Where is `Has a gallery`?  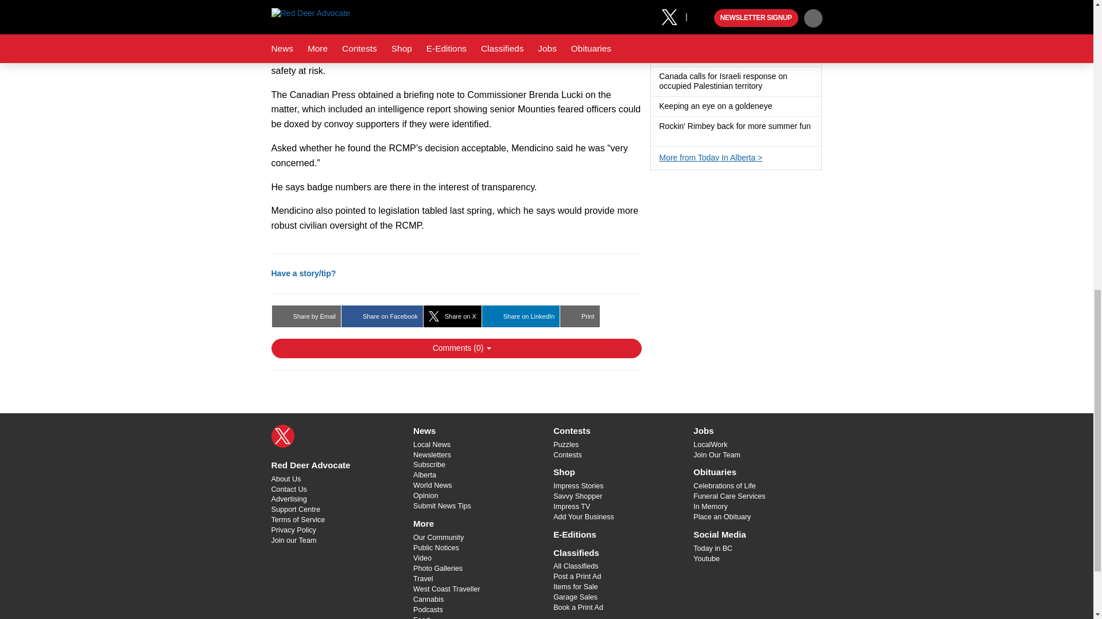 Has a gallery is located at coordinates (663, 136).